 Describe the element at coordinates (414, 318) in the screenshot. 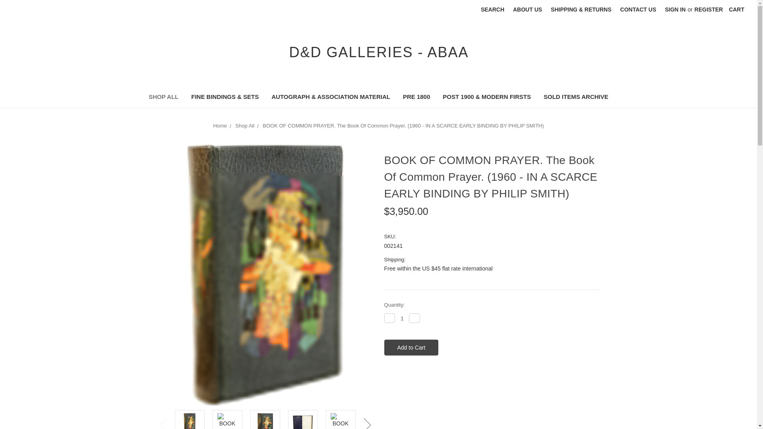

I see `Increase Quantity:` at that location.